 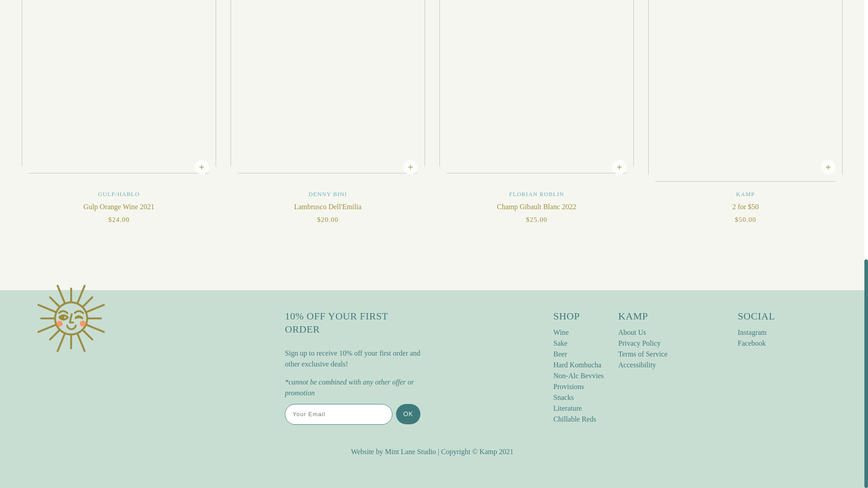 What do you see at coordinates (752, 332) in the screenshot?
I see `Instagram` at bounding box center [752, 332].